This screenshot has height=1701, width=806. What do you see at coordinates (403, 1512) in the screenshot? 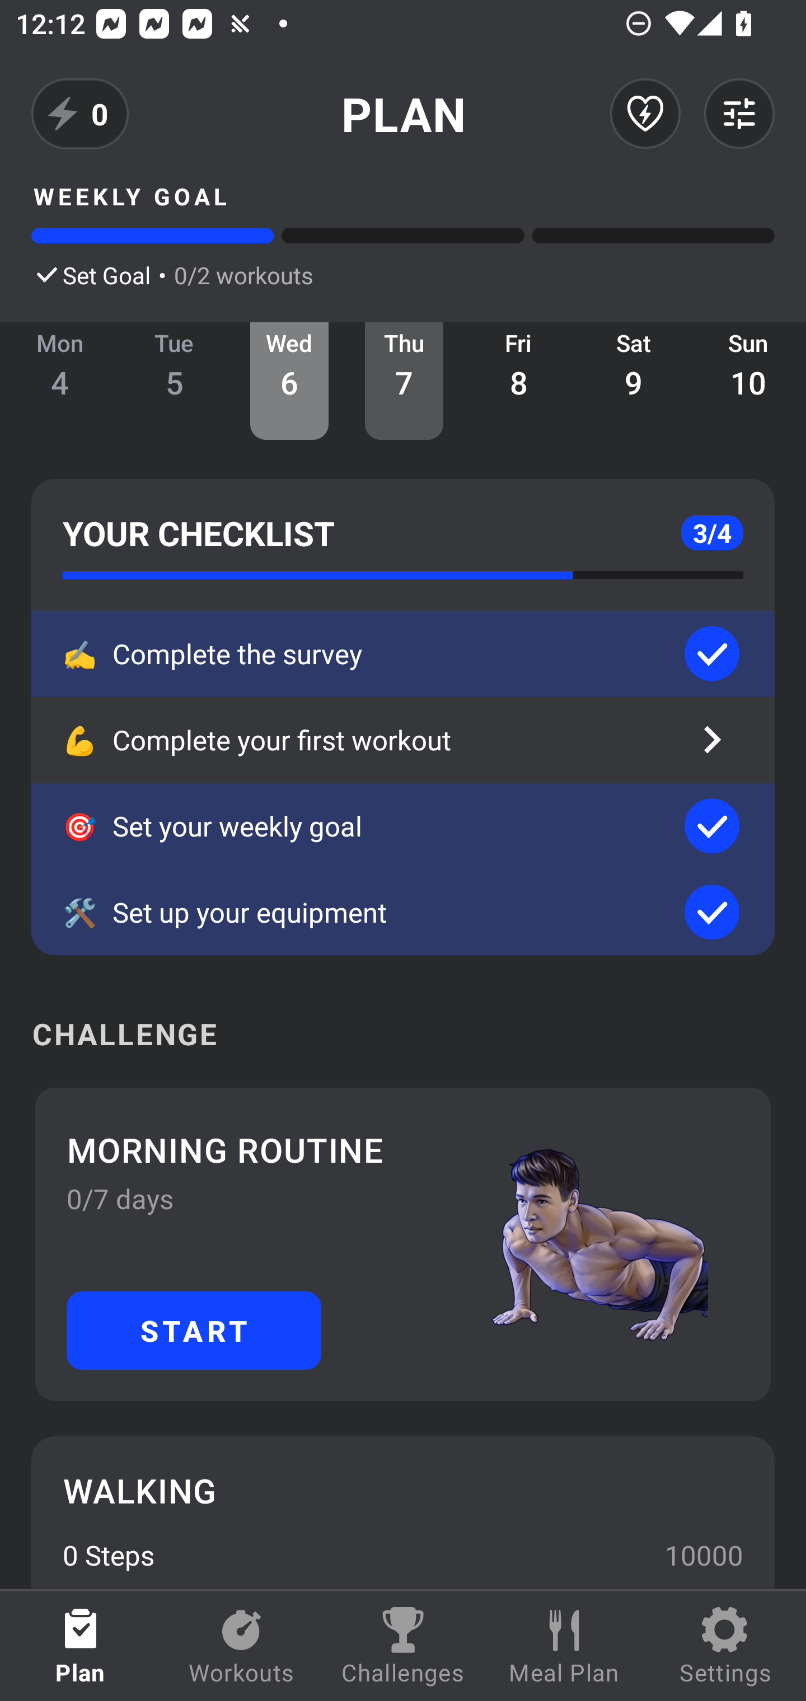
I see `WALKING 0 Steps 10000` at bounding box center [403, 1512].